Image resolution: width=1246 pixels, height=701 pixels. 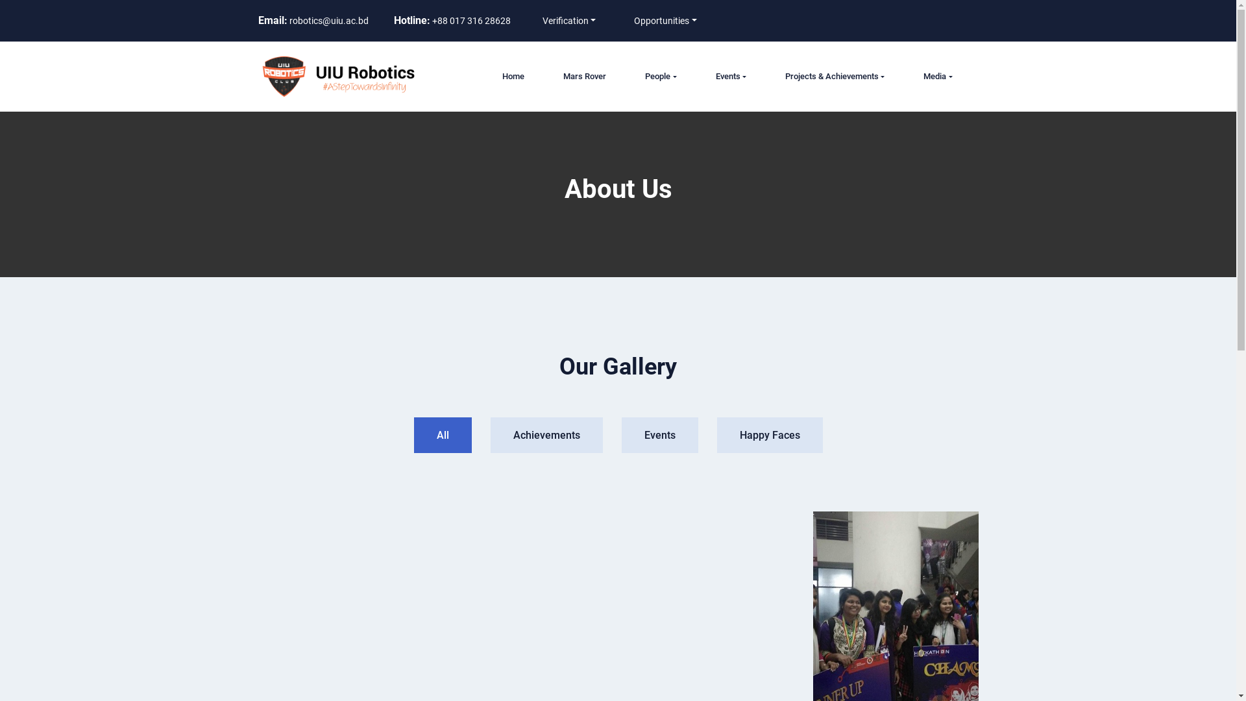 What do you see at coordinates (585, 77) in the screenshot?
I see `Mars Rover` at bounding box center [585, 77].